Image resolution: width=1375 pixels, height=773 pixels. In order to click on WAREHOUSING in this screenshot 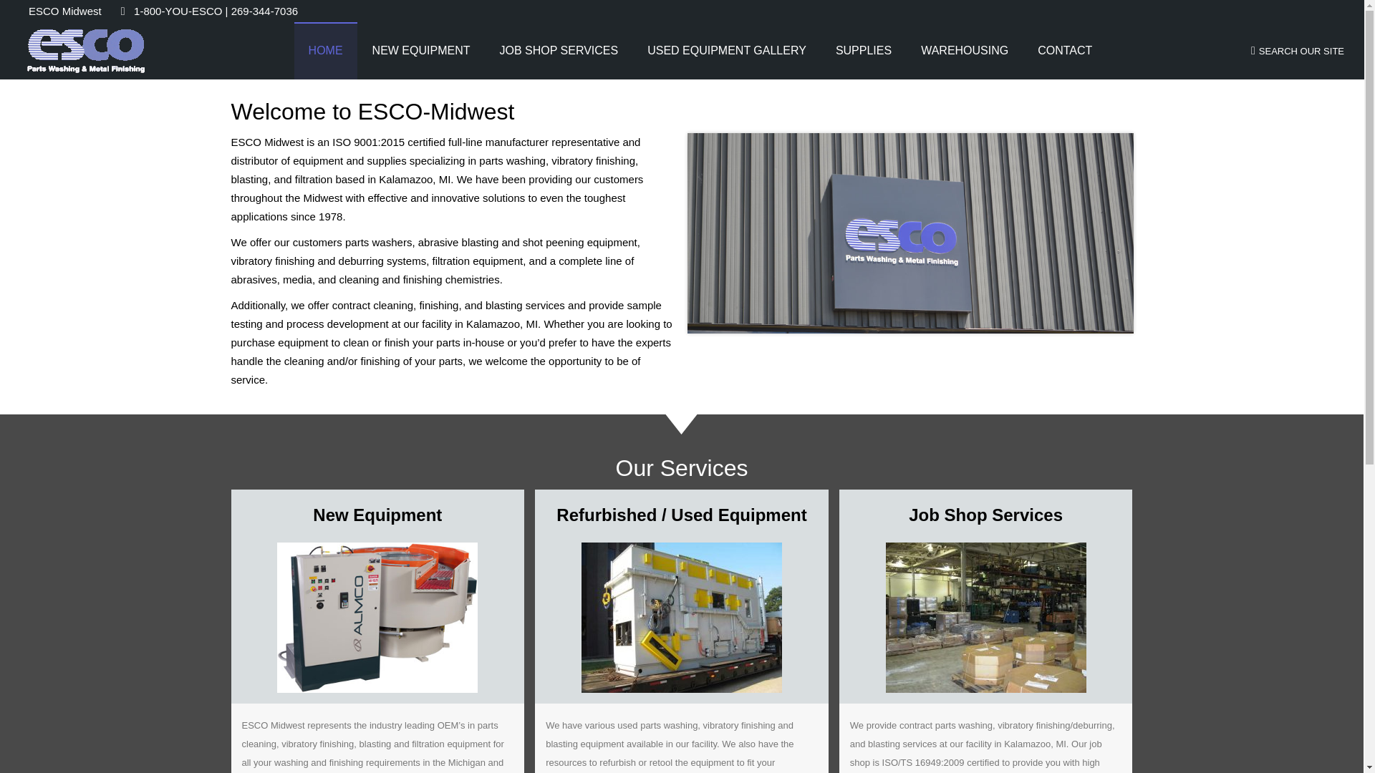, I will do `click(964, 51)`.